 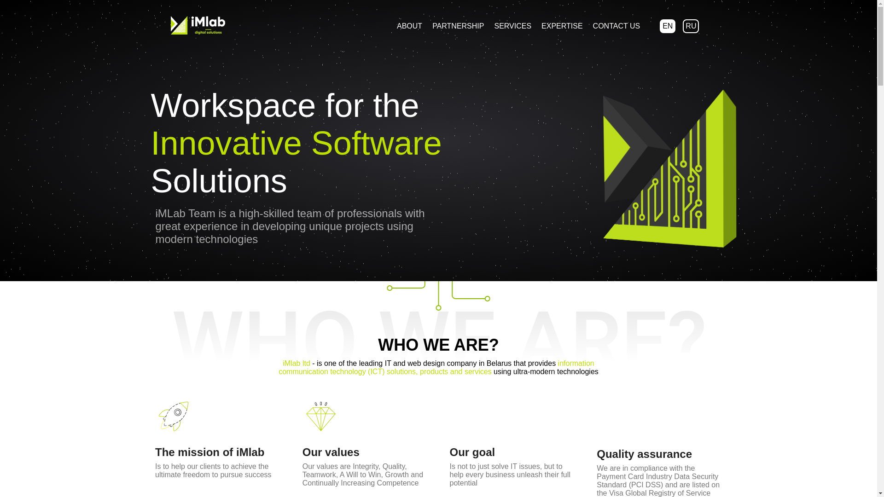 What do you see at coordinates (562, 26) in the screenshot?
I see `EXPERTISE` at bounding box center [562, 26].